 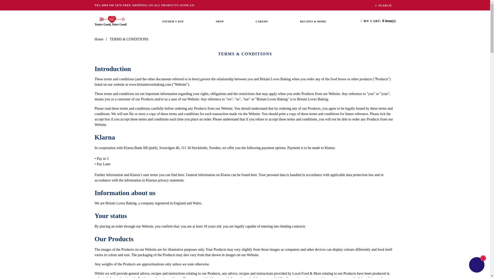 What do you see at coordinates (477, 265) in the screenshot?
I see `Shopify online store chat` at bounding box center [477, 265].